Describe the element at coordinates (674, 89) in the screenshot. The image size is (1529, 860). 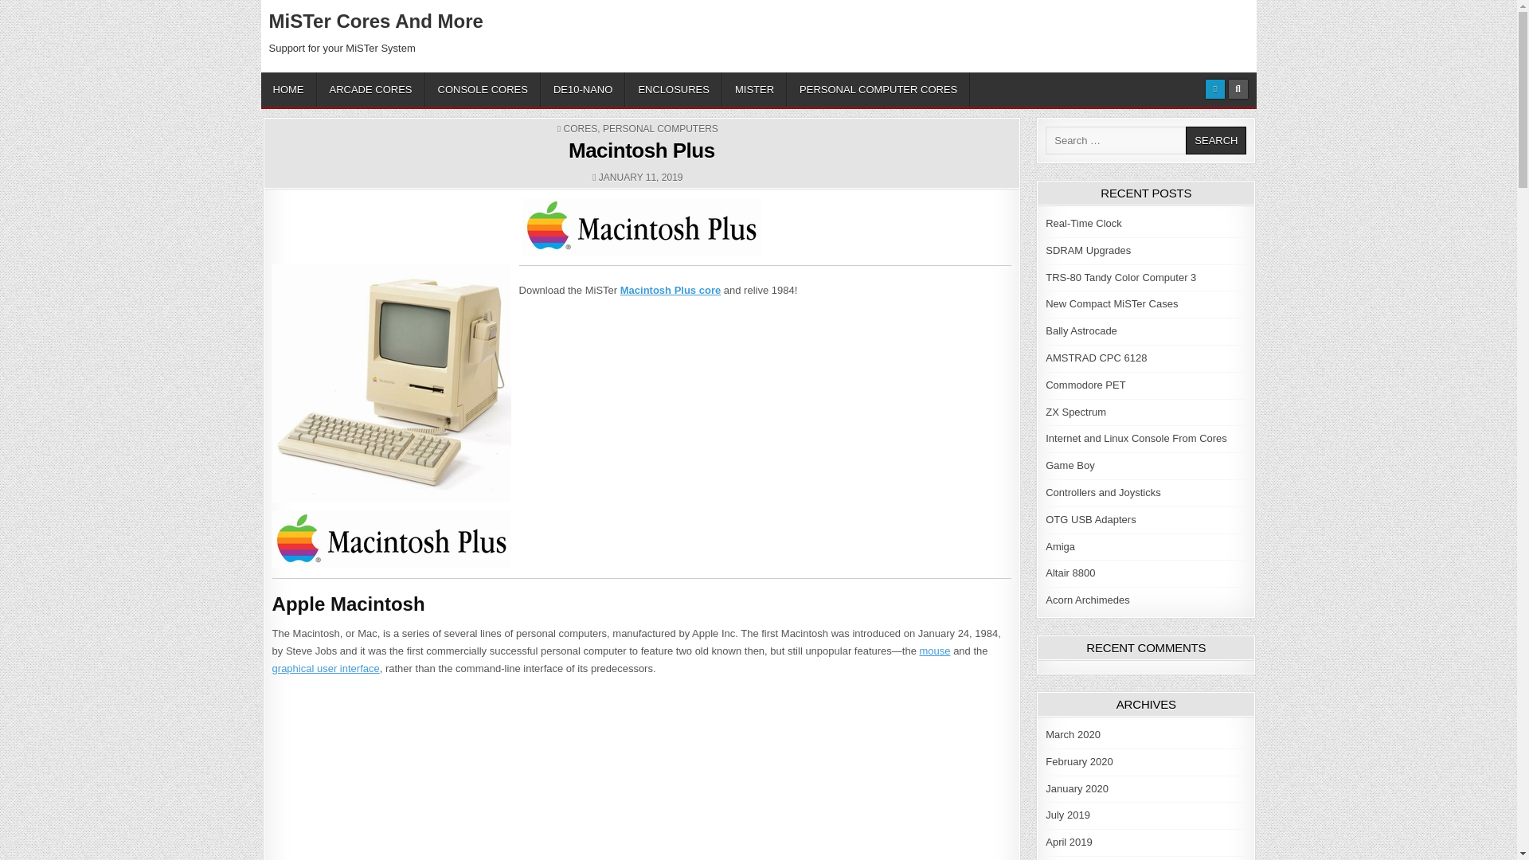
I see `ENCLOSURES` at that location.